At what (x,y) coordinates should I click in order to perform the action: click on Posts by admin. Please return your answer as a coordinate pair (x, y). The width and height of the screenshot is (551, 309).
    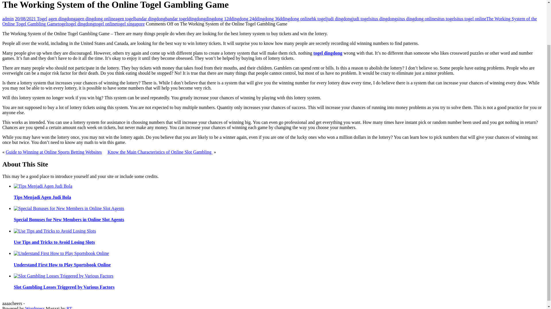
    Looking at the image, I should click on (8, 19).